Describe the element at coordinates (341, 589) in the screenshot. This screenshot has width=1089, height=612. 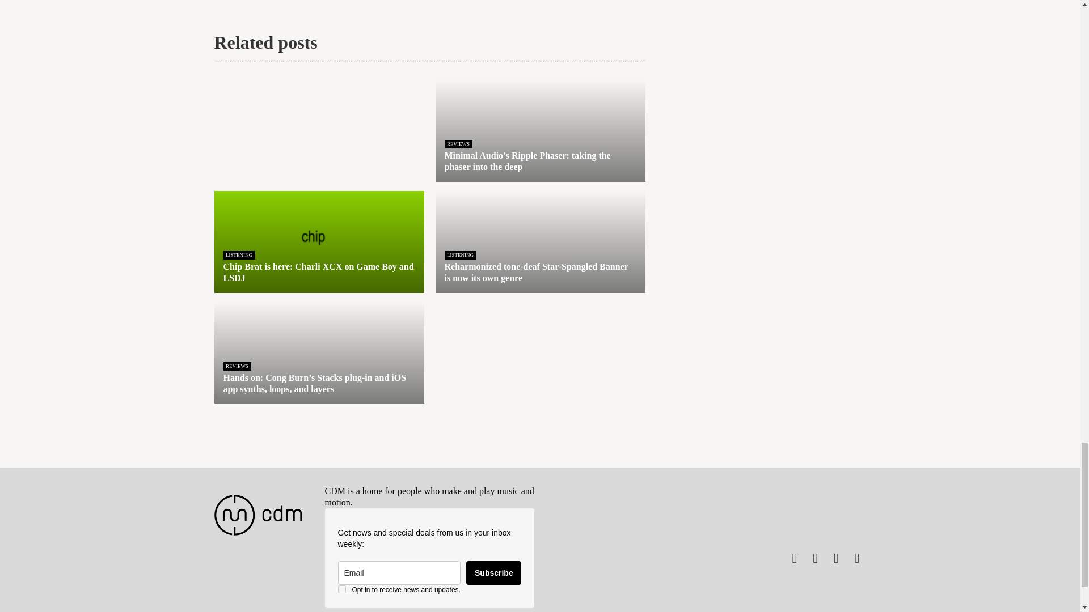
I see `on` at that location.